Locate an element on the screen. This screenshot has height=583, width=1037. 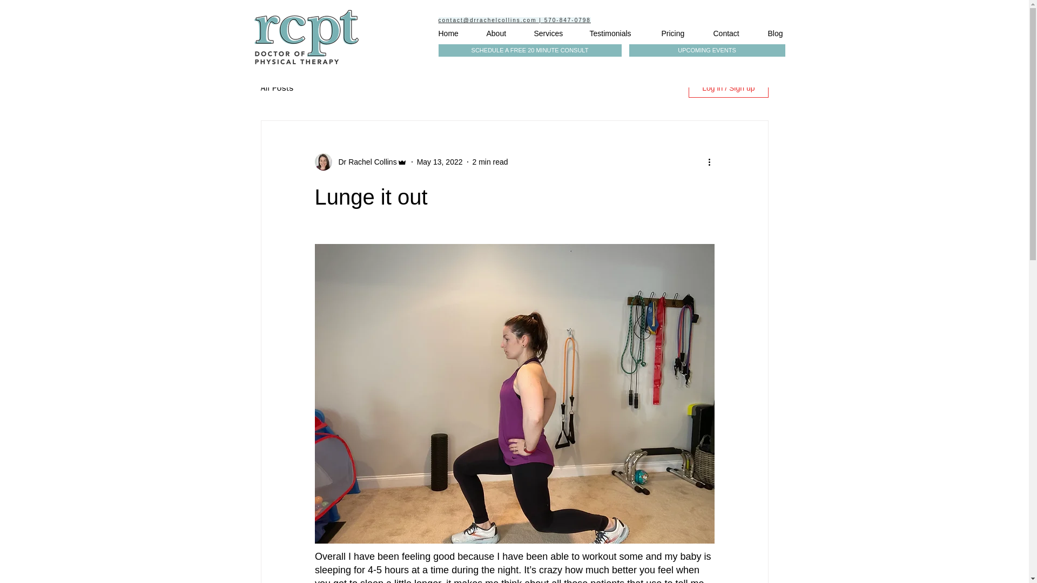
Dr Rachel Collins is located at coordinates (364, 162).